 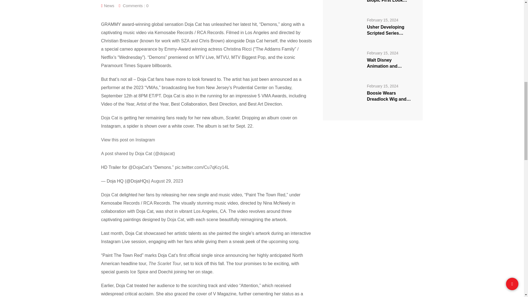 I want to click on The Scarlet Tour, so click(x=164, y=263).